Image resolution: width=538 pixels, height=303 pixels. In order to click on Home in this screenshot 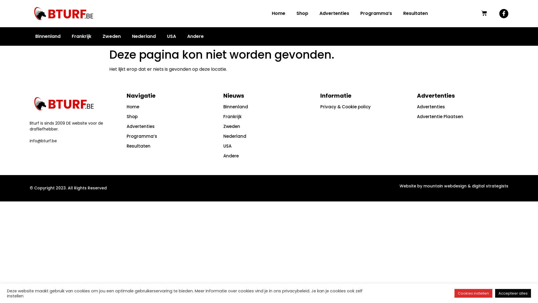, I will do `click(172, 107)`.